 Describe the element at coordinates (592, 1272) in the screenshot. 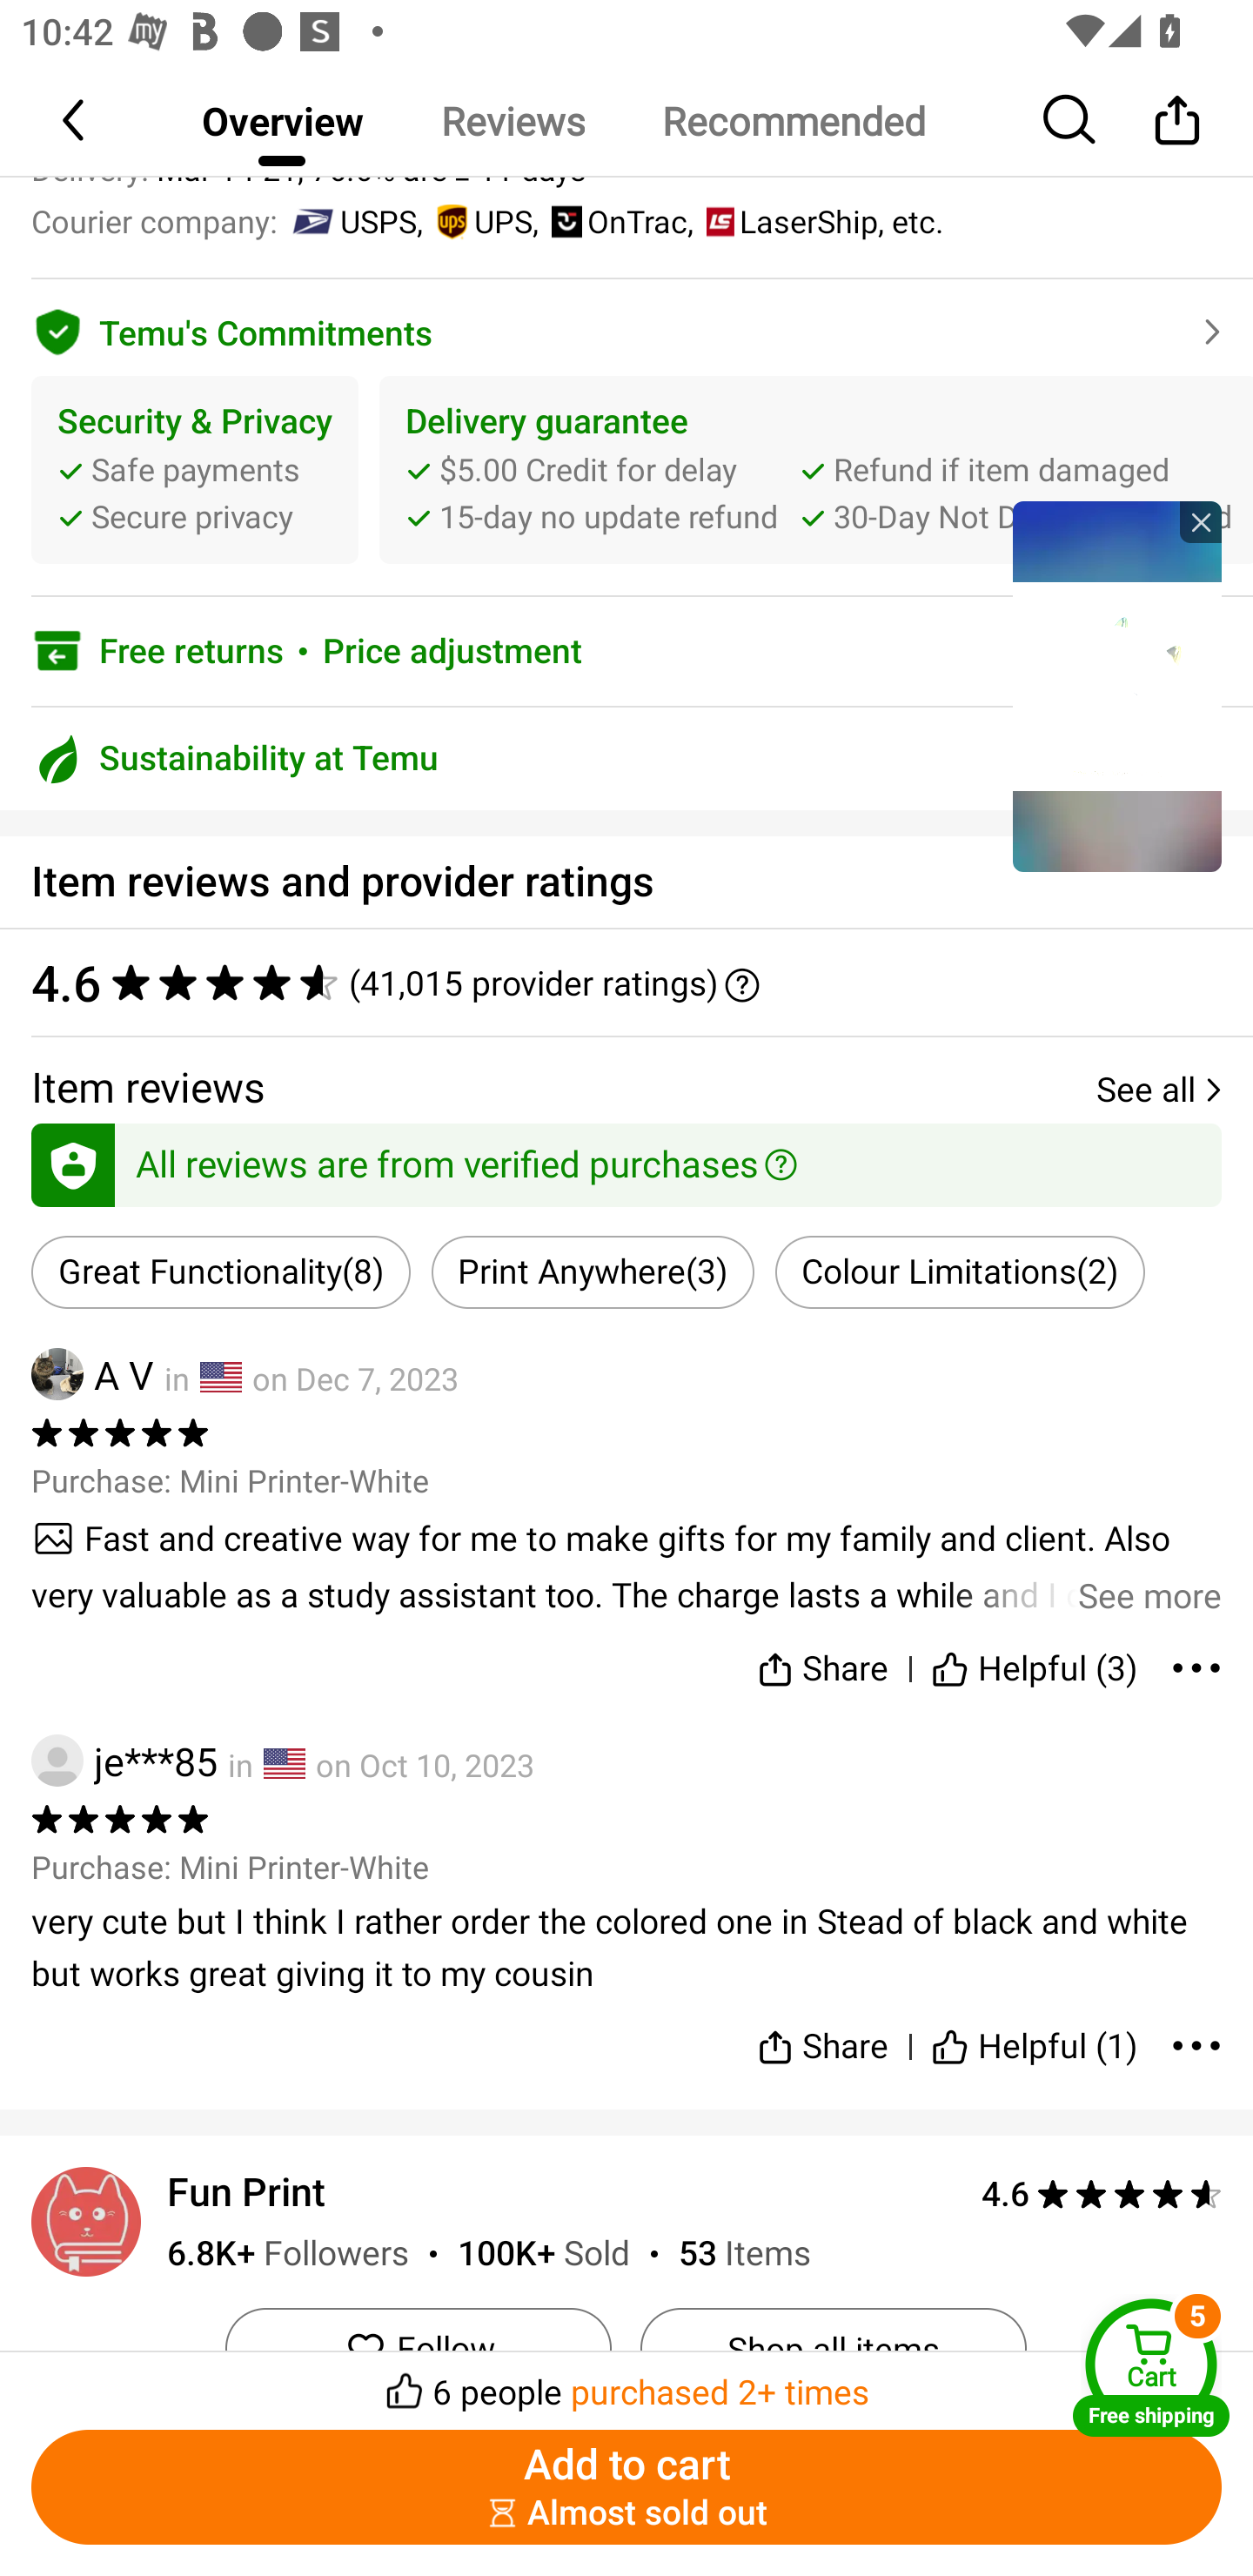

I see `Print Anywhere(3)` at that location.